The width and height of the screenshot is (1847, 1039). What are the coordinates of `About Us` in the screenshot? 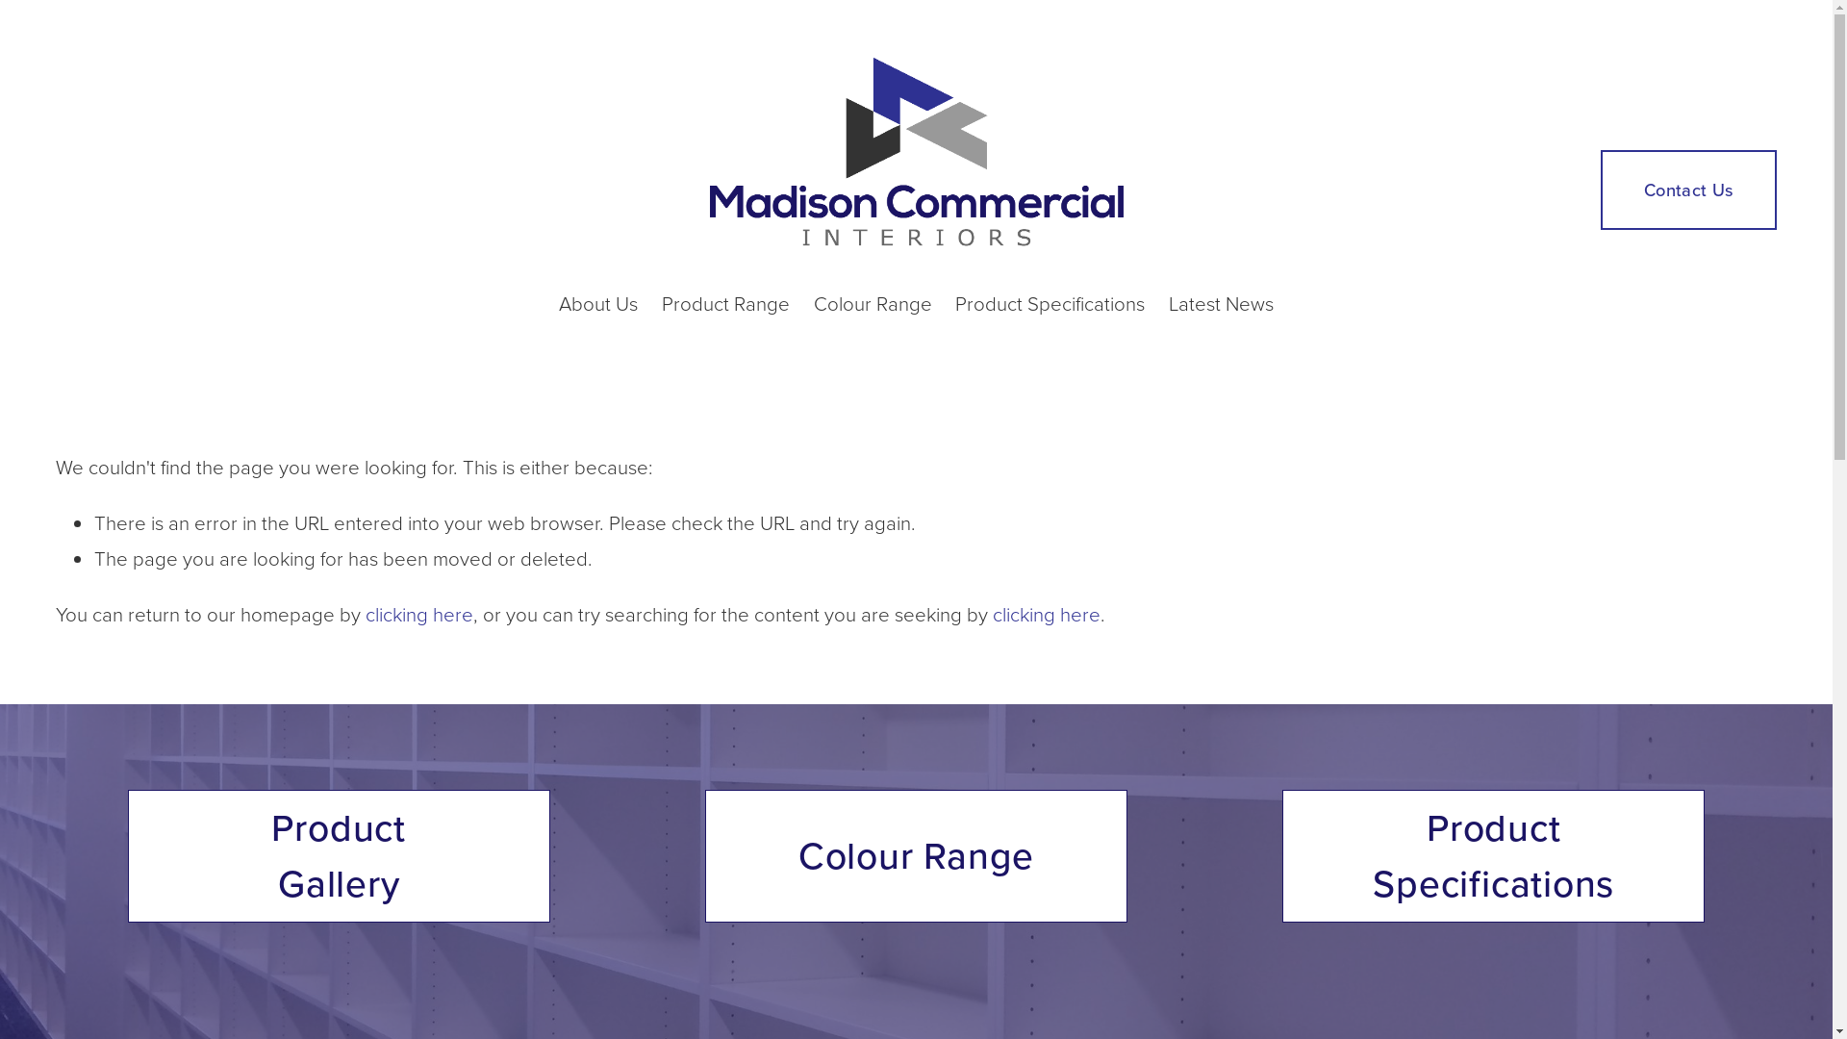 It's located at (598, 304).